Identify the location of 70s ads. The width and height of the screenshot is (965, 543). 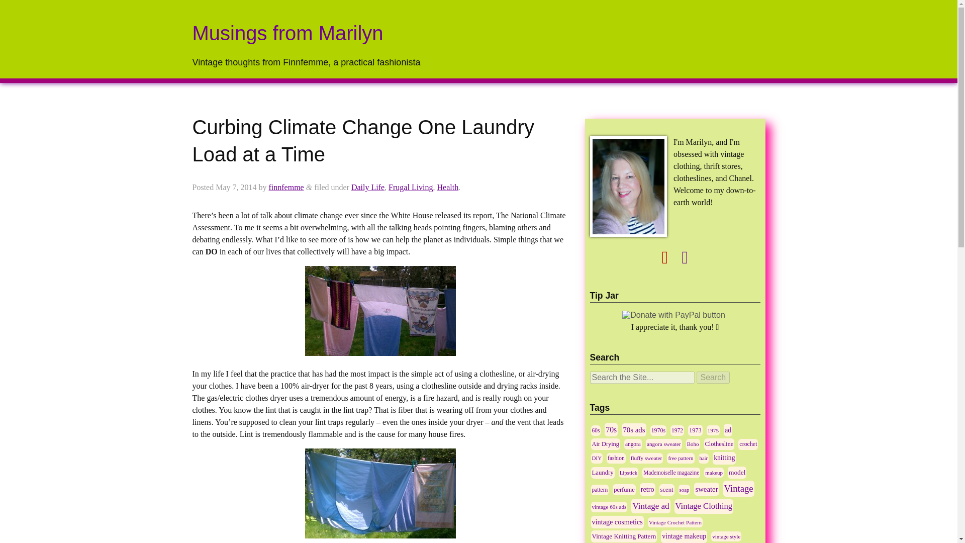
(633, 430).